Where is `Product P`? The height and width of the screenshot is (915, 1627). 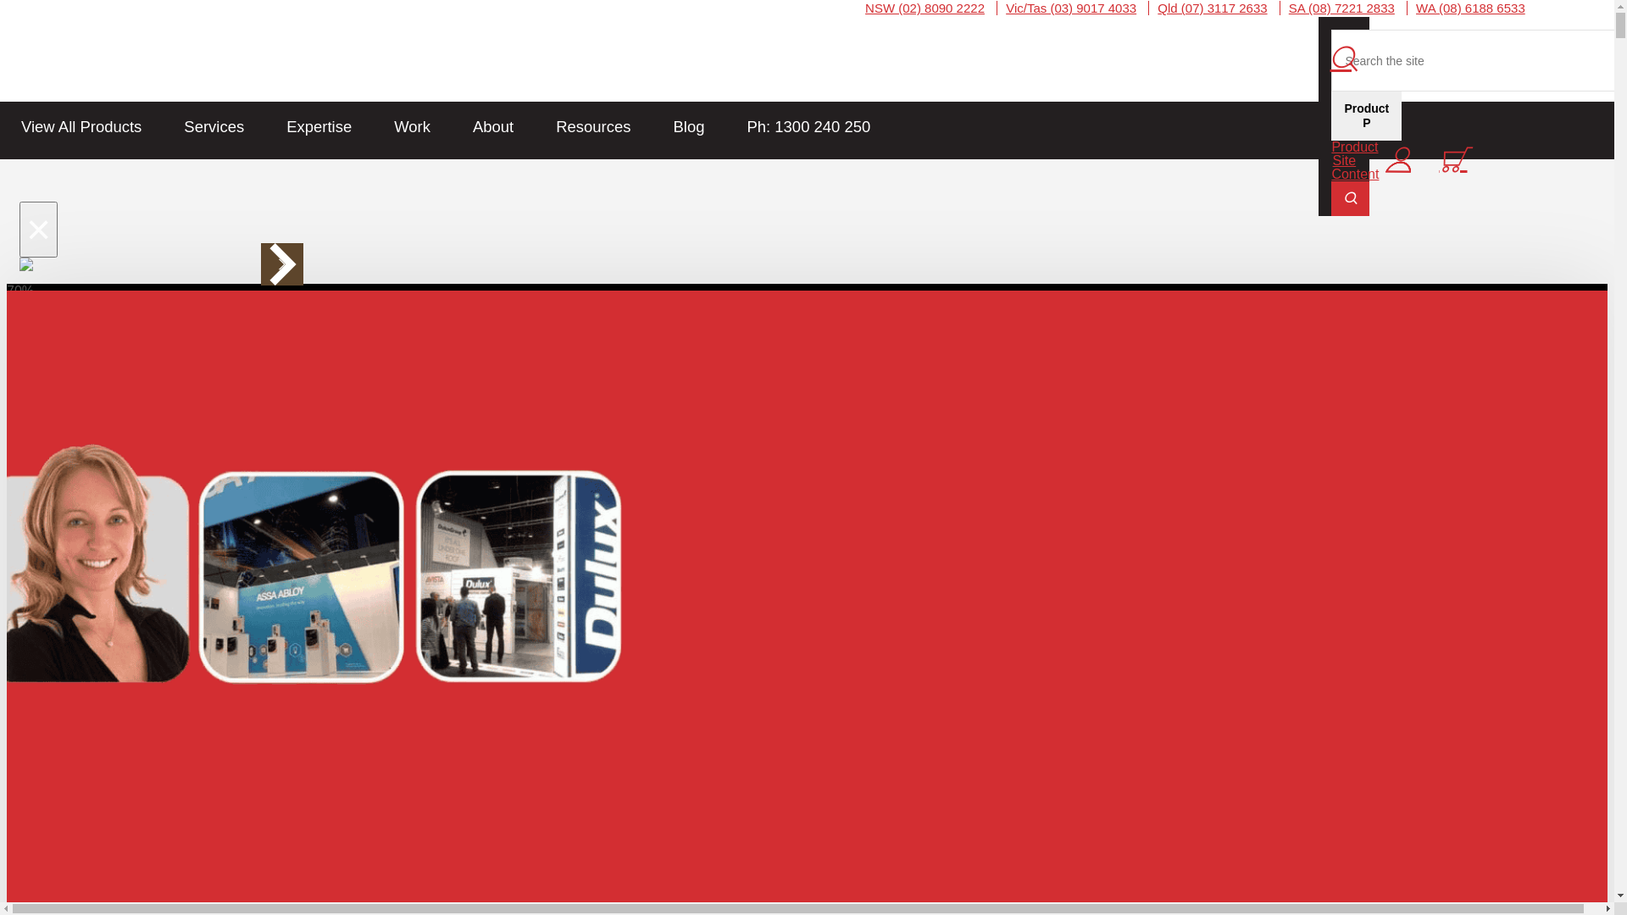
Product P is located at coordinates (1366, 116).